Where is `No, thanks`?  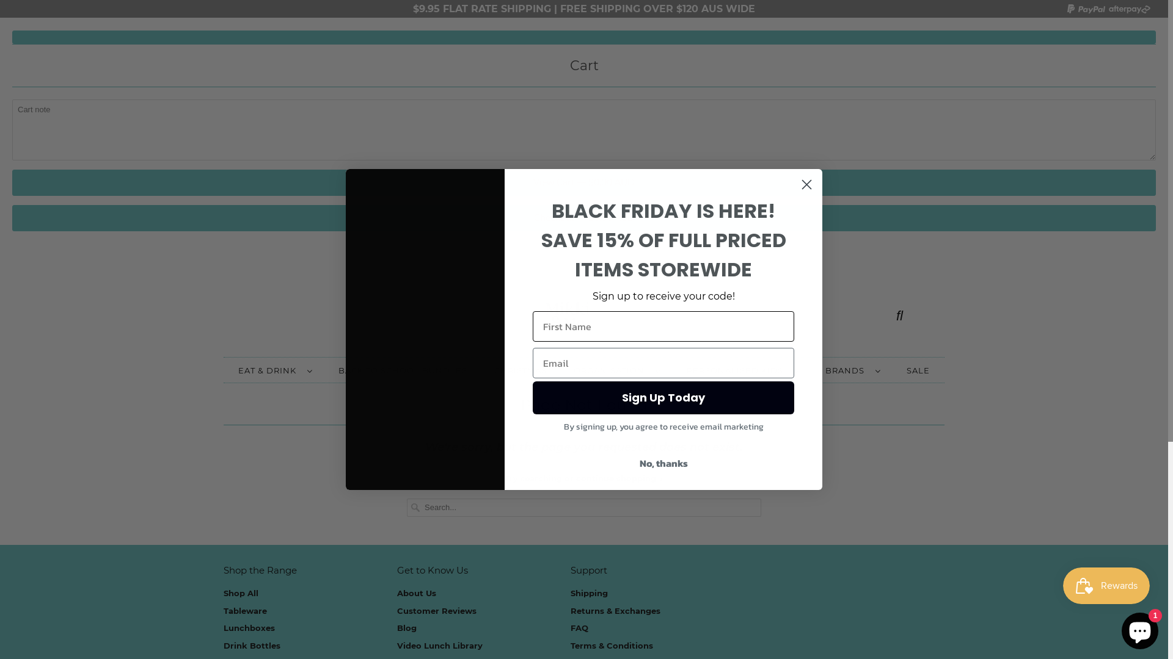
No, thanks is located at coordinates (663, 463).